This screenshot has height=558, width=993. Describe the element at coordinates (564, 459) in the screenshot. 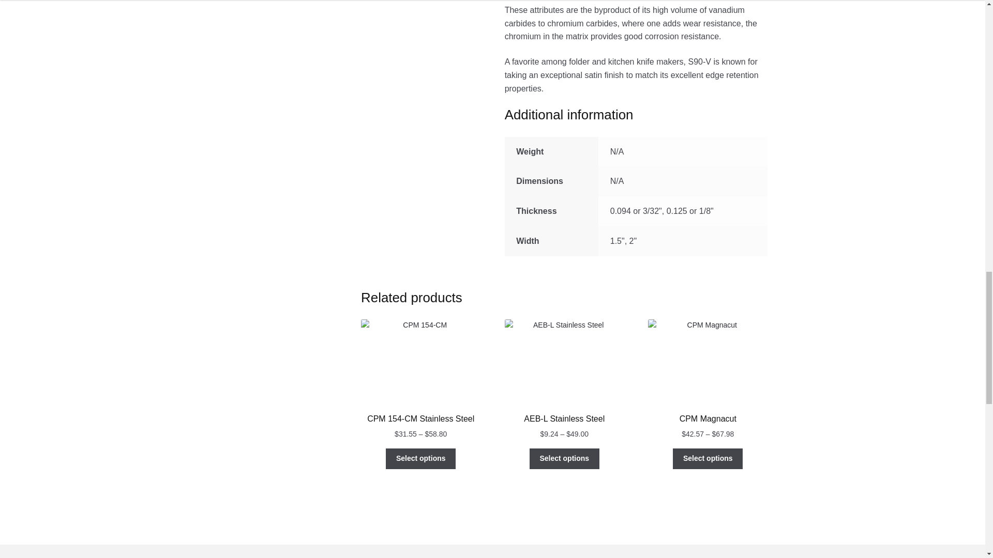

I see `Select options` at that location.